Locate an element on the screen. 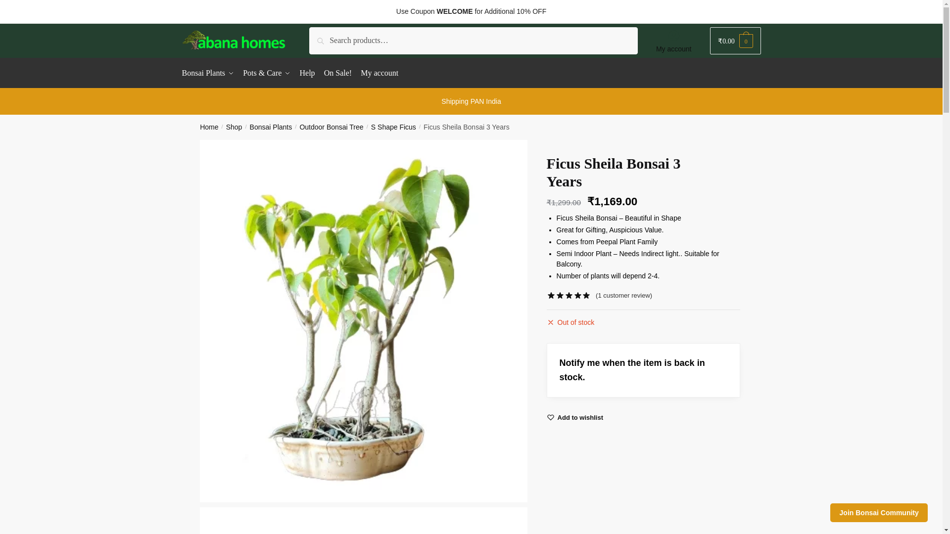  Bonsai Plants is located at coordinates (210, 73).